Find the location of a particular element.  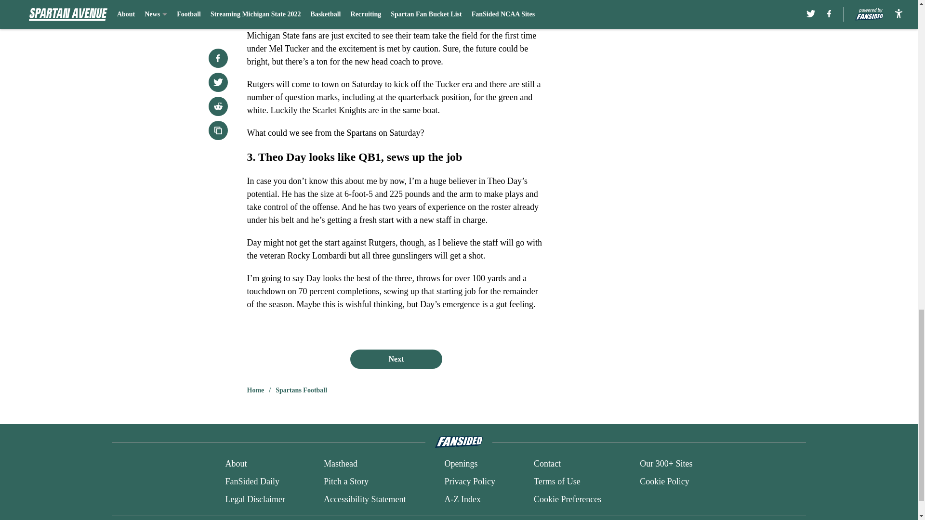

FanSided Daily is located at coordinates (251, 481).